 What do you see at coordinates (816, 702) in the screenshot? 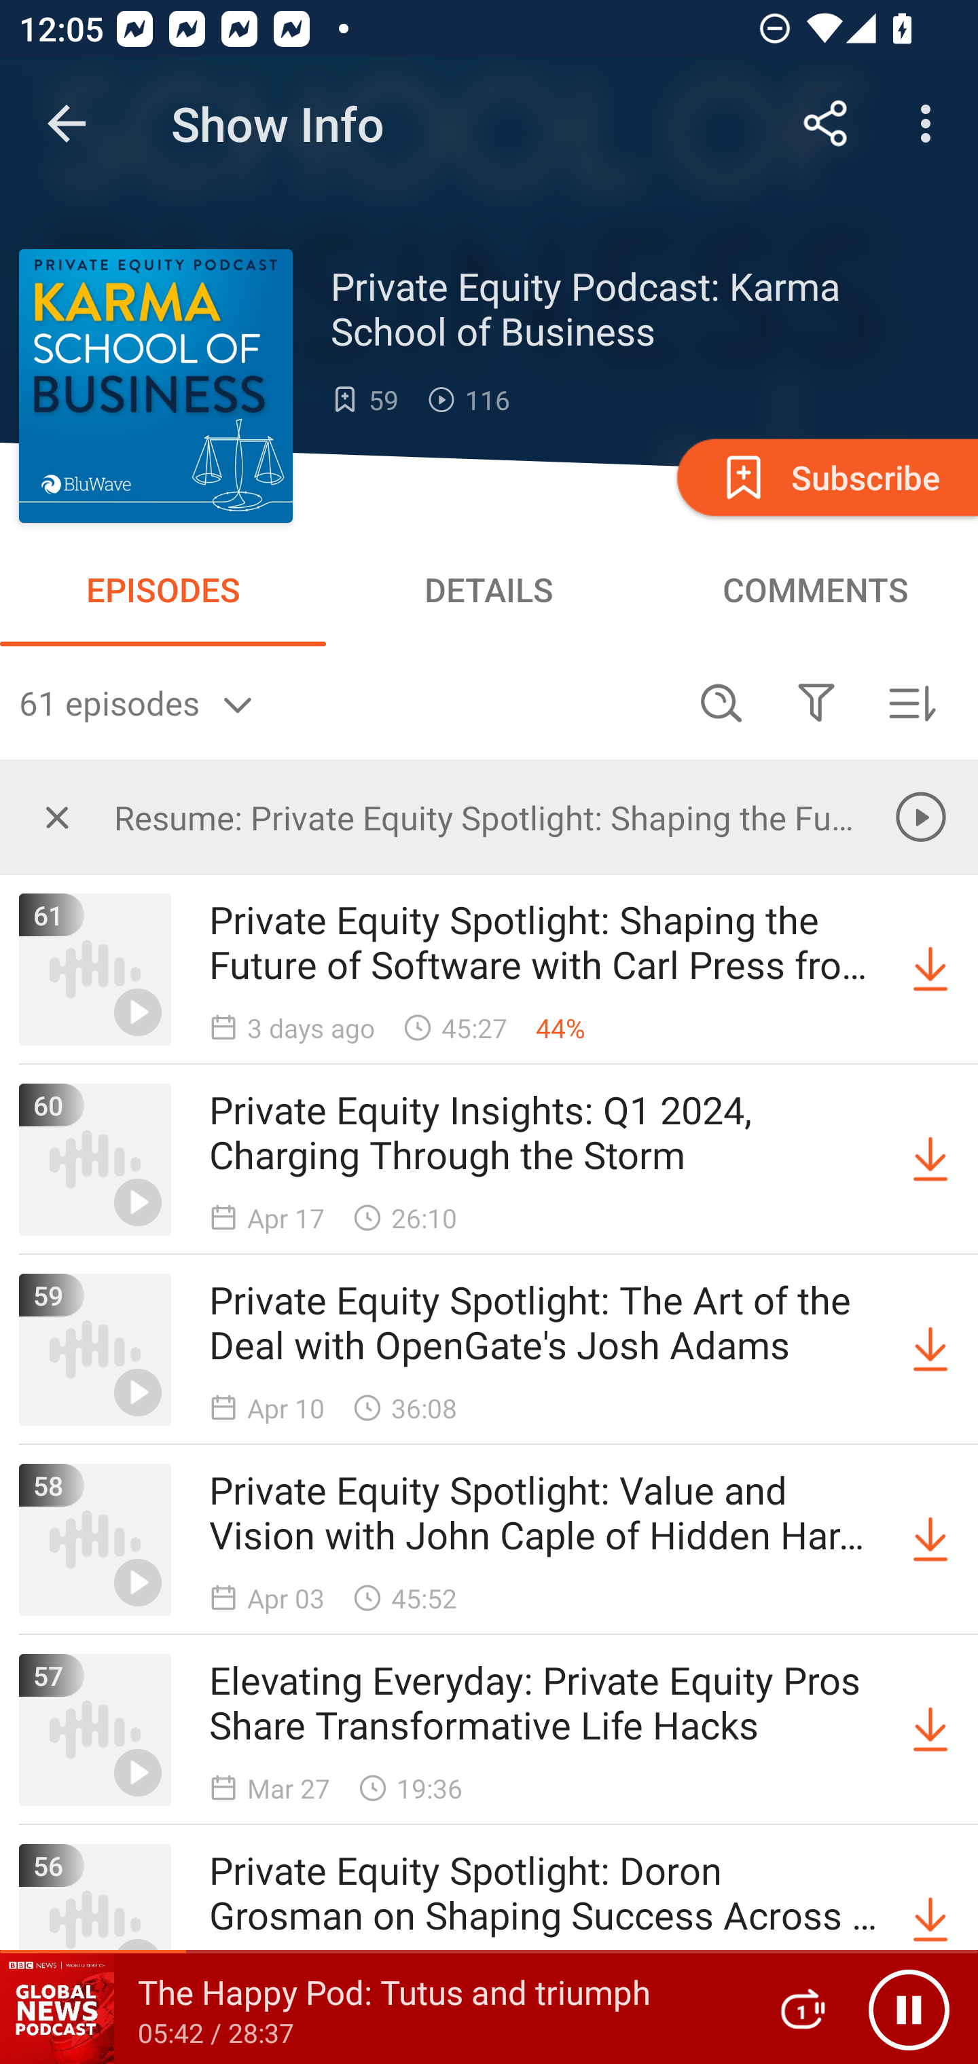
I see `` at bounding box center [816, 702].